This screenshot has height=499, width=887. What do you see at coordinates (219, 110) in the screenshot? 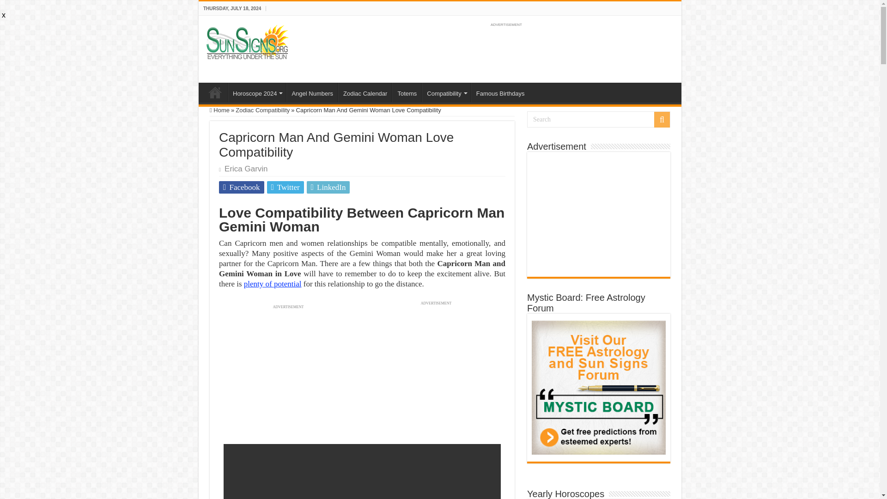
I see `Home` at bounding box center [219, 110].